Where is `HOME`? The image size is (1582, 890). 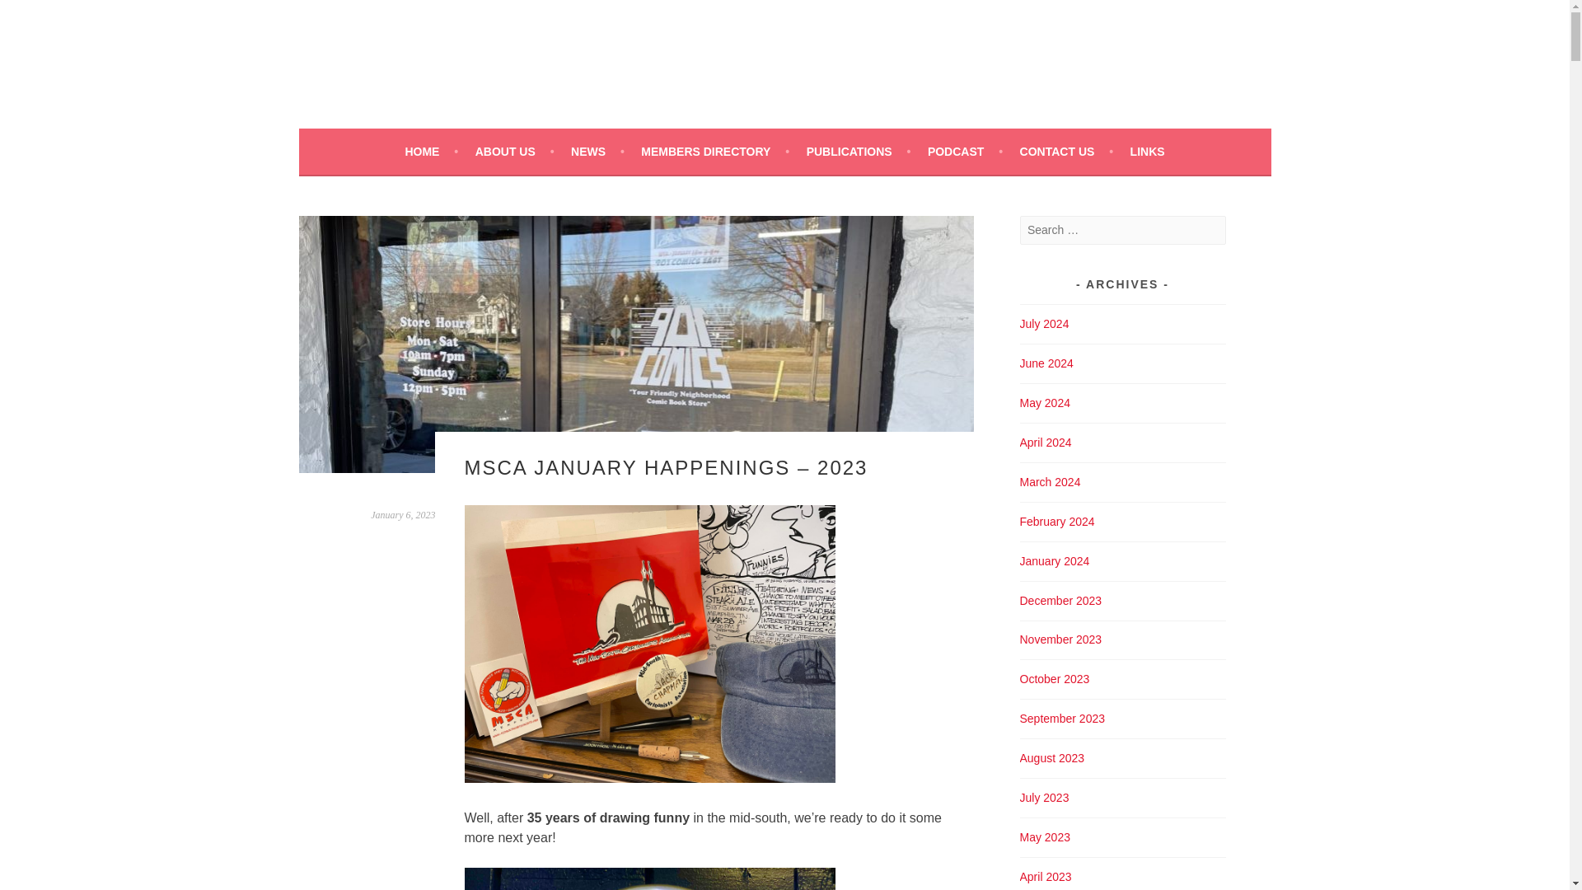 HOME is located at coordinates (432, 151).